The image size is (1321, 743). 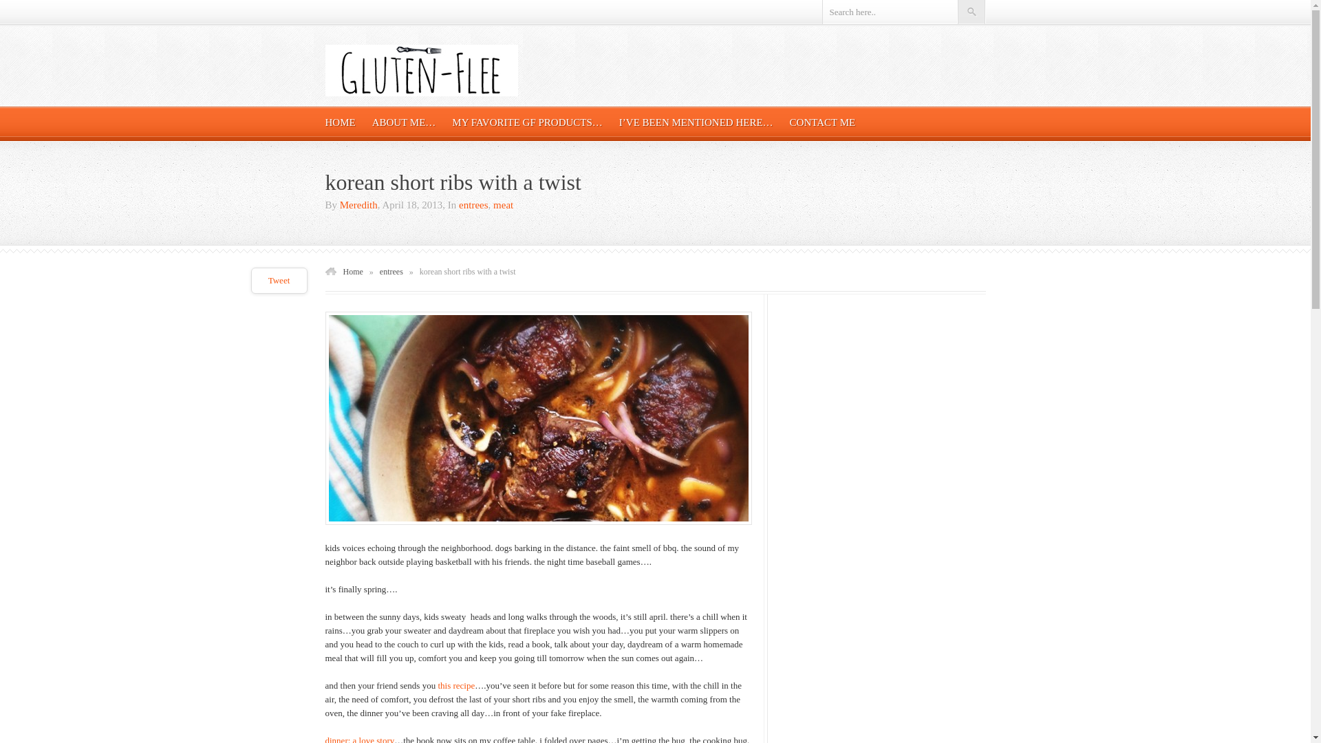 What do you see at coordinates (503, 205) in the screenshot?
I see `meat` at bounding box center [503, 205].